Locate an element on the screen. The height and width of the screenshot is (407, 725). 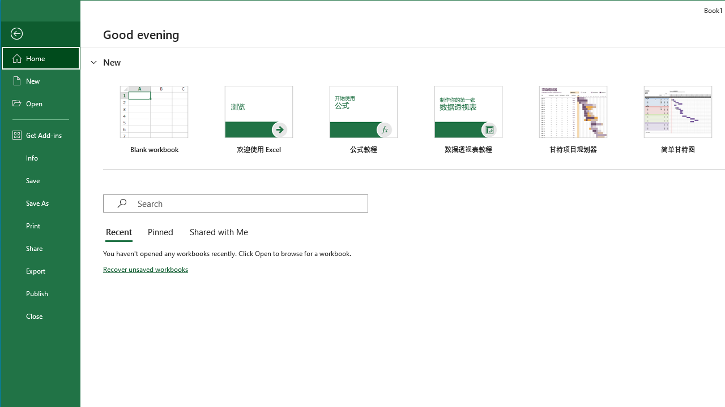
Get Add-ins is located at coordinates (41, 135).